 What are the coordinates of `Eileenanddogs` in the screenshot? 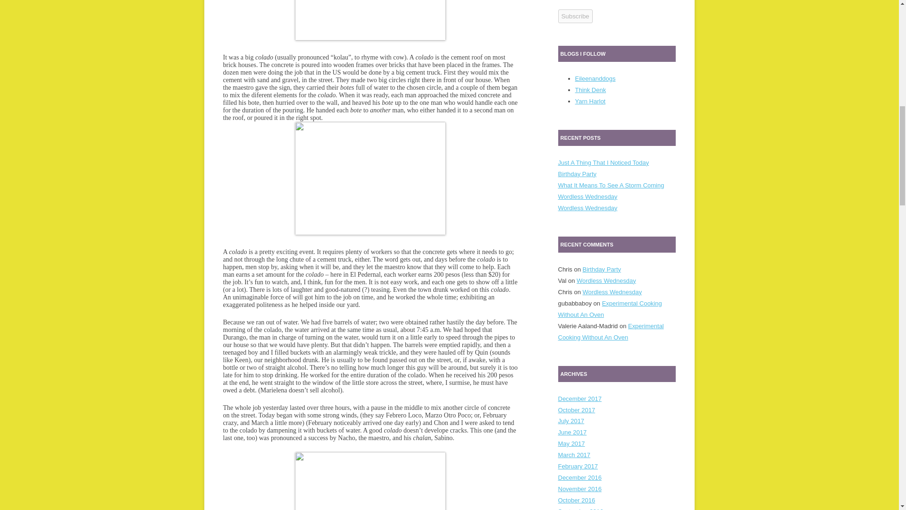 It's located at (595, 78).